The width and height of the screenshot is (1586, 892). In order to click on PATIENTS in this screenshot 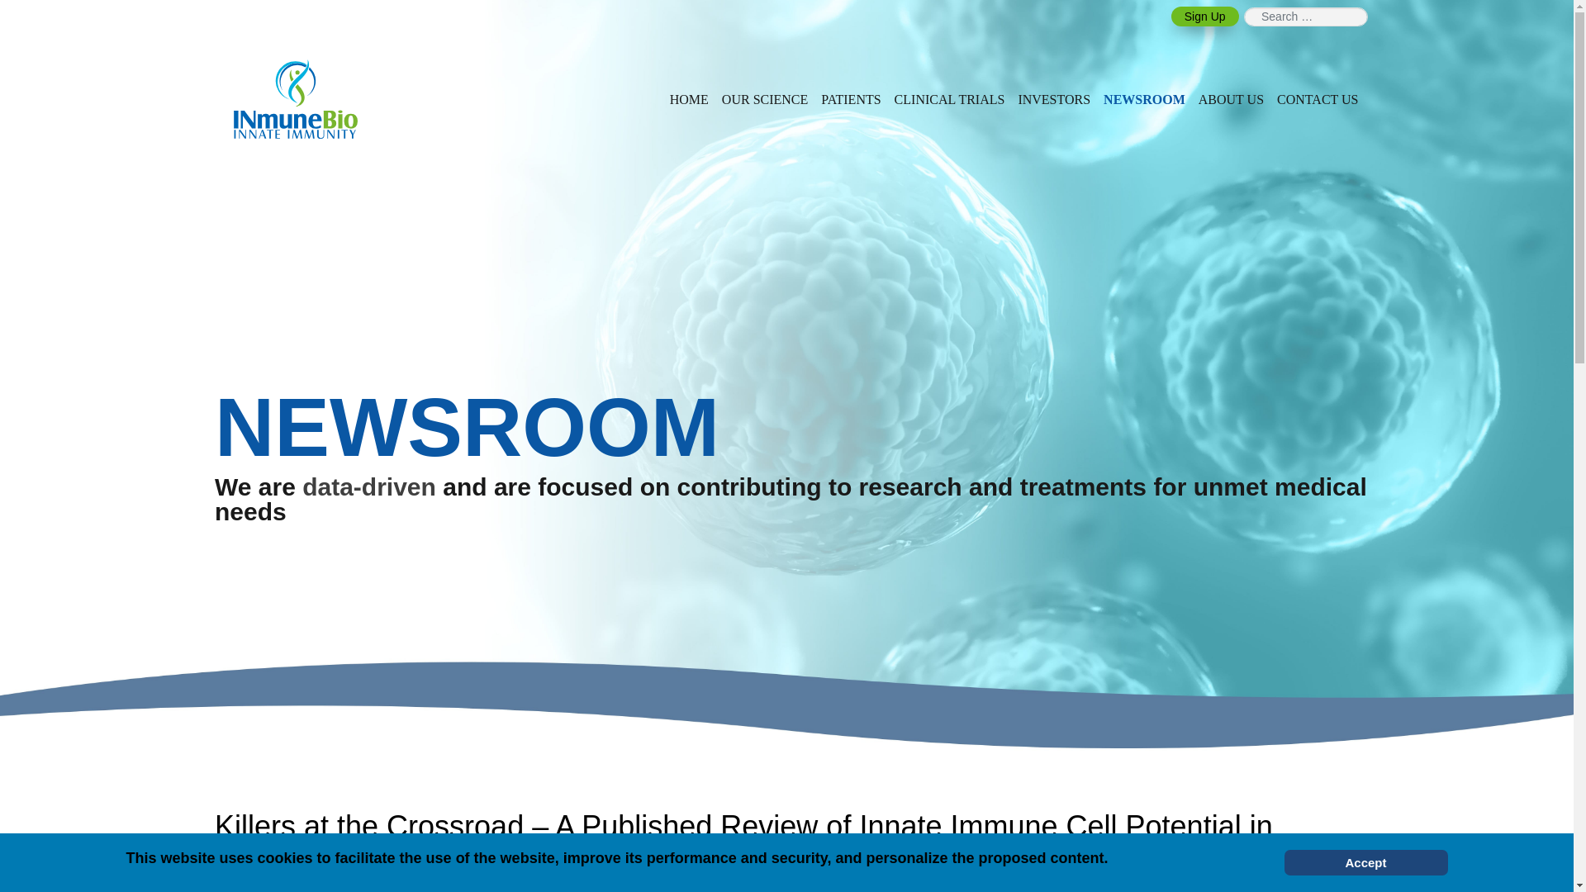, I will do `click(851, 99)`.